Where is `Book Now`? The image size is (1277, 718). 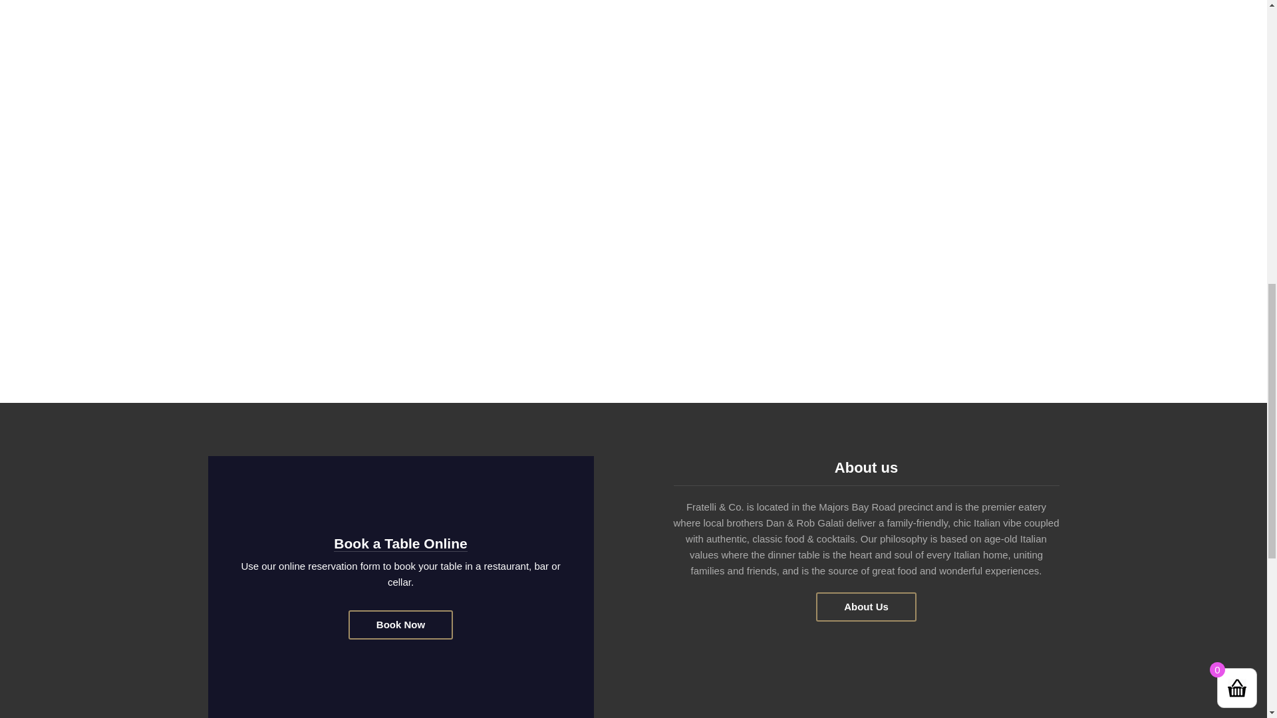 Book Now is located at coordinates (400, 625).